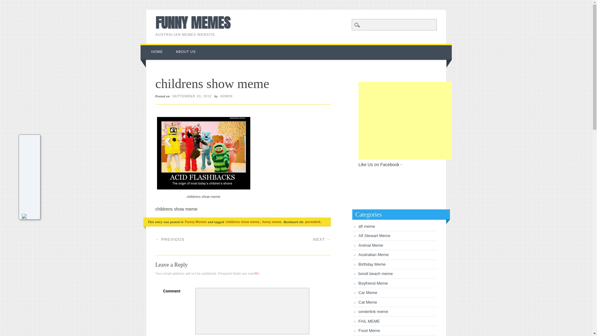 Image resolution: width=597 pixels, height=336 pixels. What do you see at coordinates (313, 222) in the screenshot?
I see `permalink` at bounding box center [313, 222].